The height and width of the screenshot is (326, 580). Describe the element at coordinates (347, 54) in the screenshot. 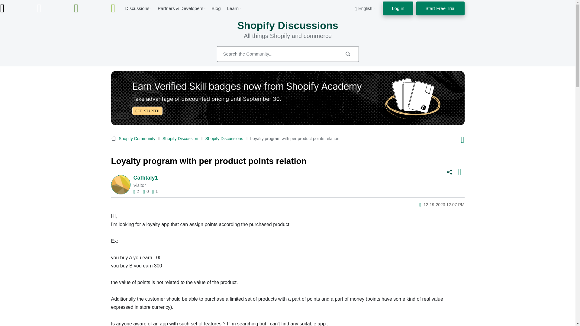

I see `Search` at that location.